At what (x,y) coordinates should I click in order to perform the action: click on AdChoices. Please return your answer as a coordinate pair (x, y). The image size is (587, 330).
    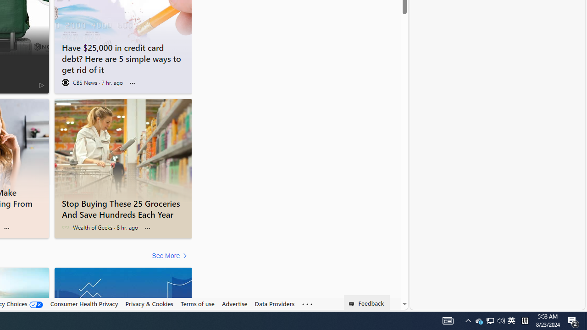
    Looking at the image, I should click on (41, 84).